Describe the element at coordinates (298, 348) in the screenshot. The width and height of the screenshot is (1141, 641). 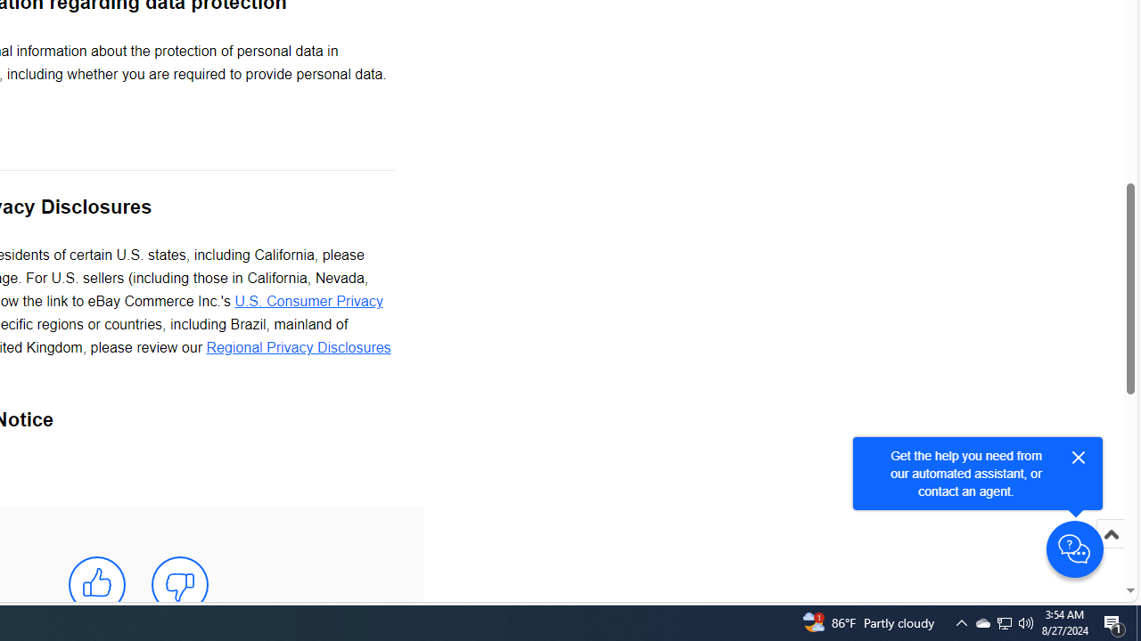
I see `Regional Privacy Disclosures - opens in new window or tab` at that location.